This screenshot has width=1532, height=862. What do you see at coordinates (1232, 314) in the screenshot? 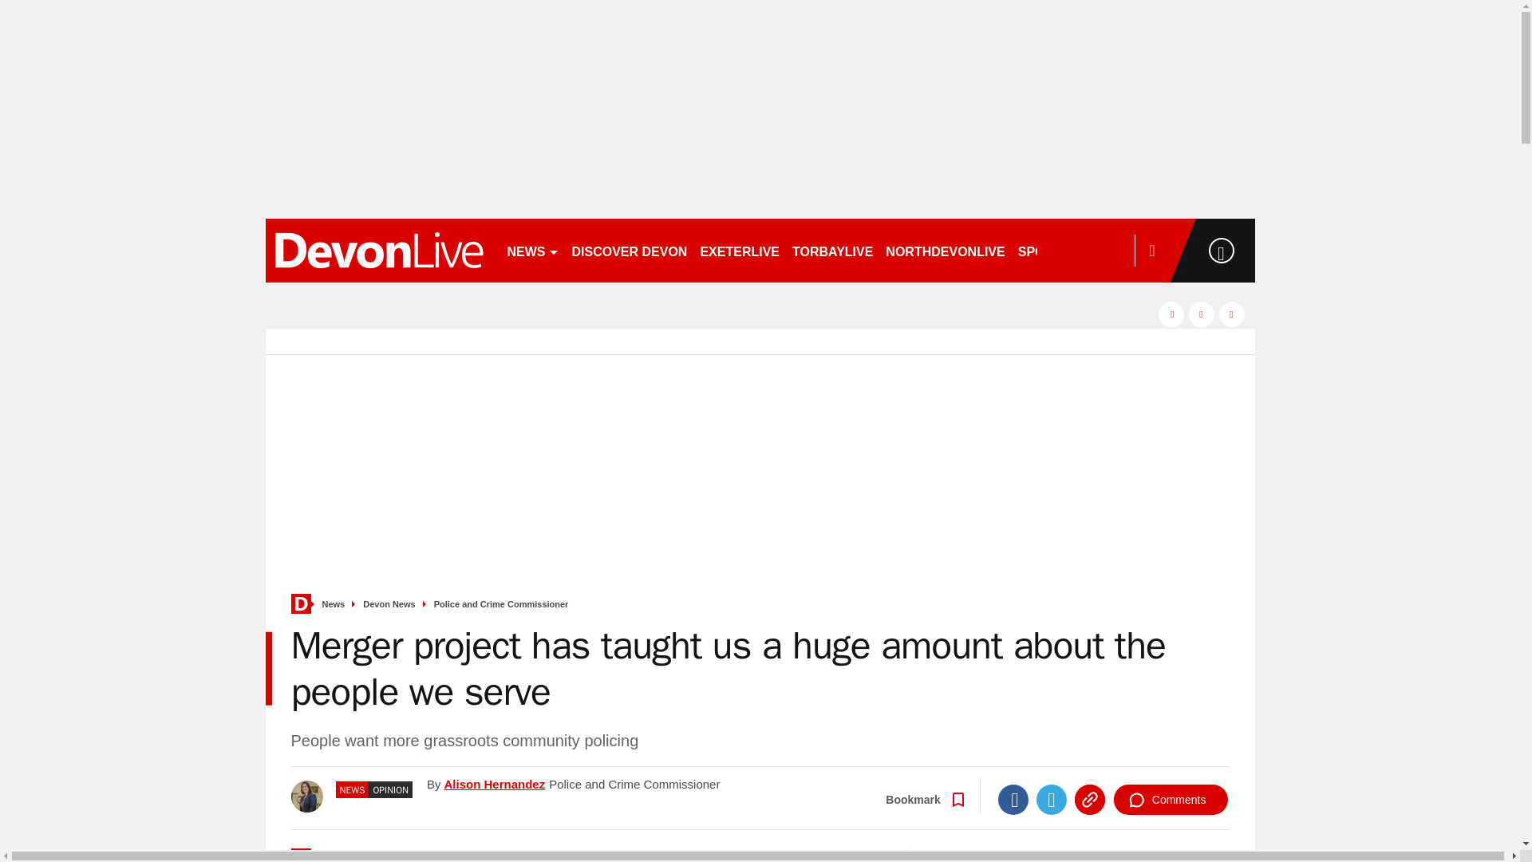
I see `instagram` at bounding box center [1232, 314].